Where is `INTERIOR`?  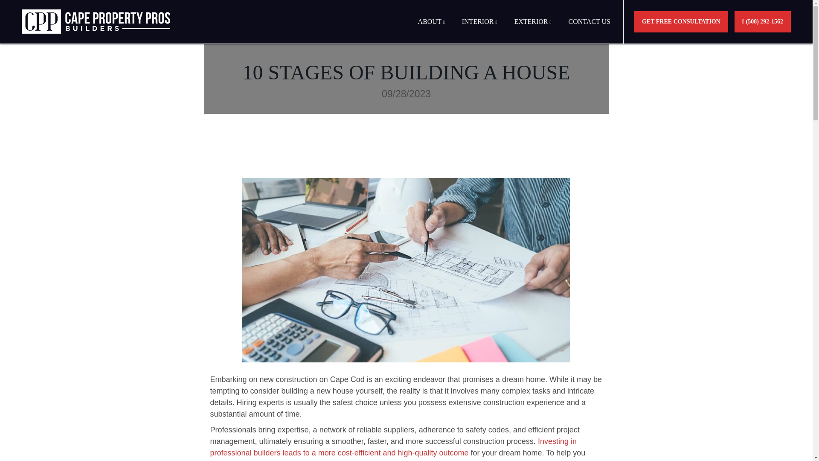 INTERIOR is located at coordinates (479, 30).